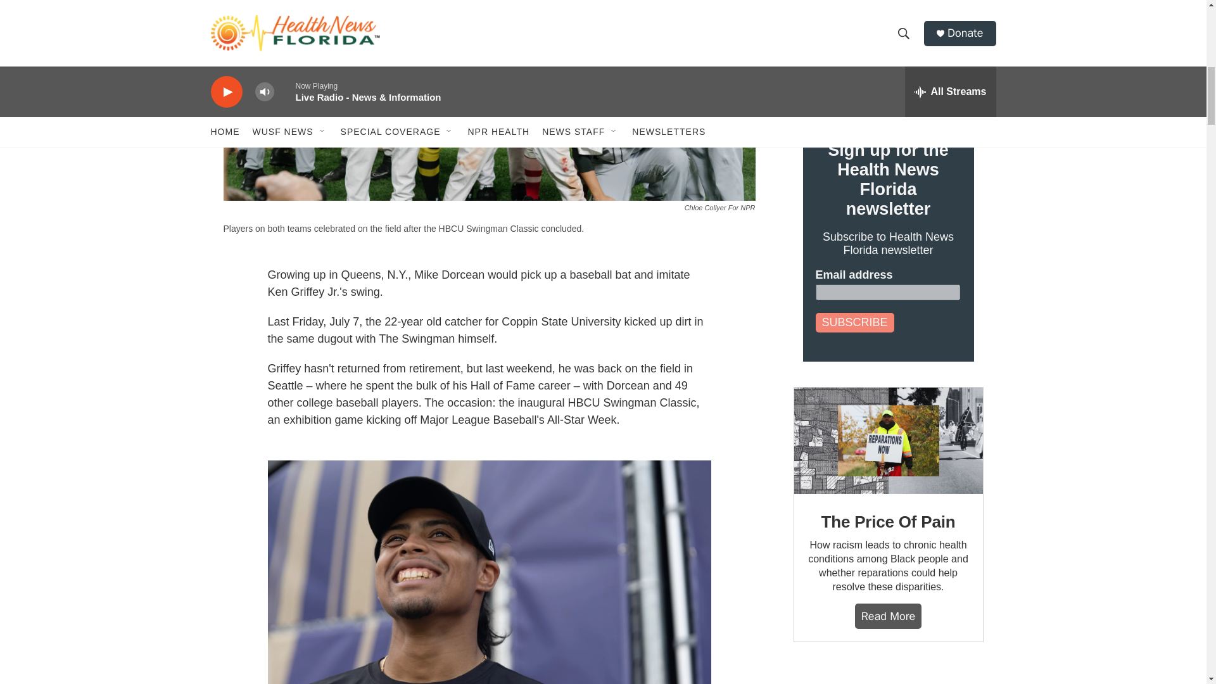 This screenshot has height=684, width=1216. Describe the element at coordinates (887, 676) in the screenshot. I see `3rd party ad content` at that location.